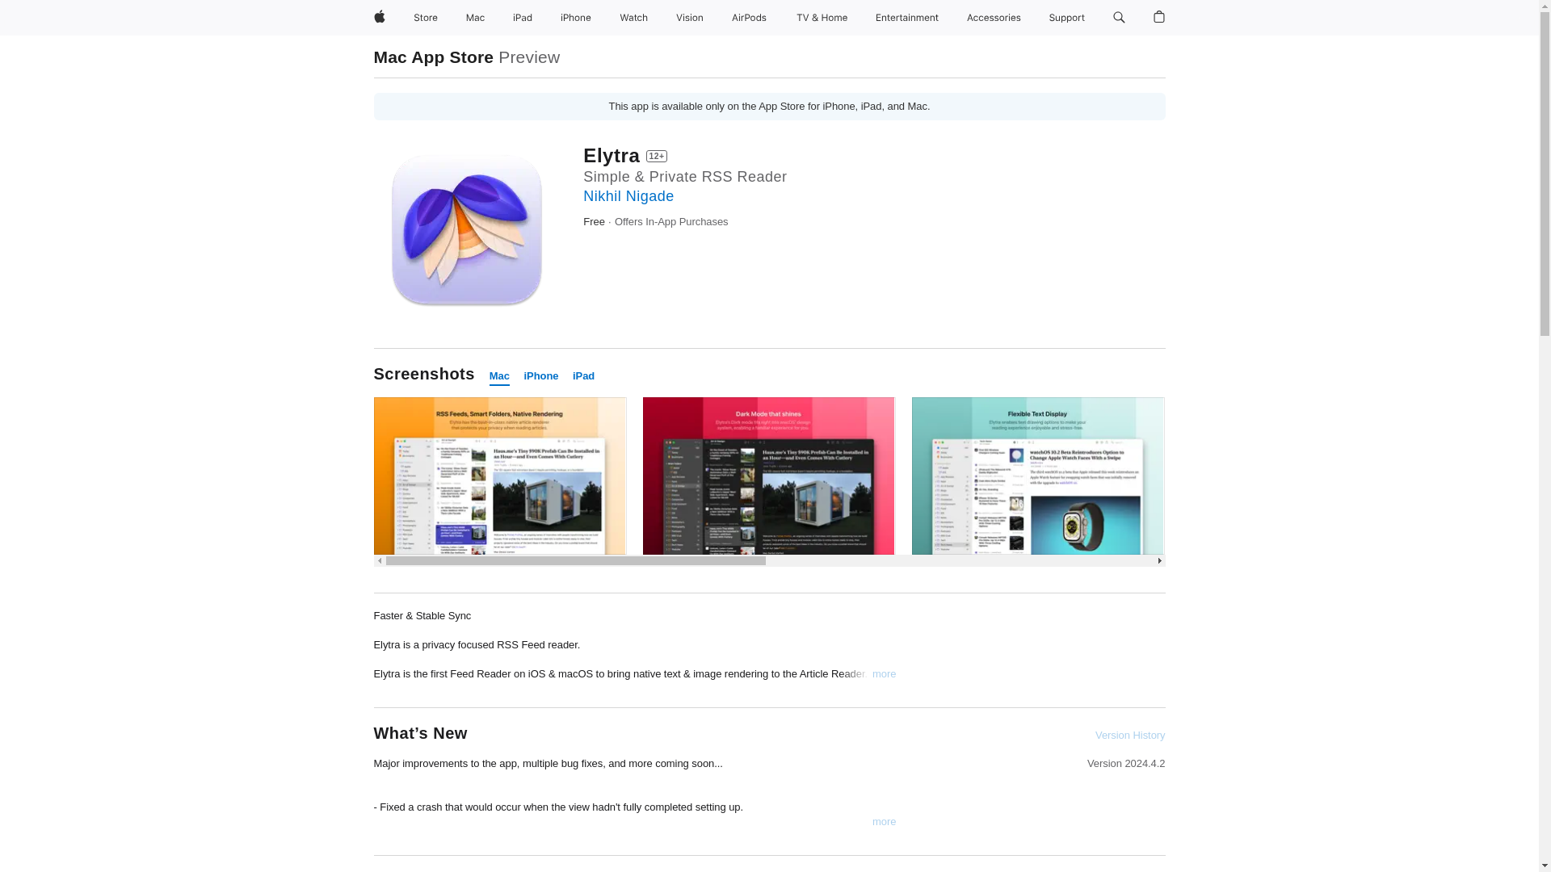 This screenshot has width=1551, height=872. Describe the element at coordinates (690, 18) in the screenshot. I see `Vision` at that location.